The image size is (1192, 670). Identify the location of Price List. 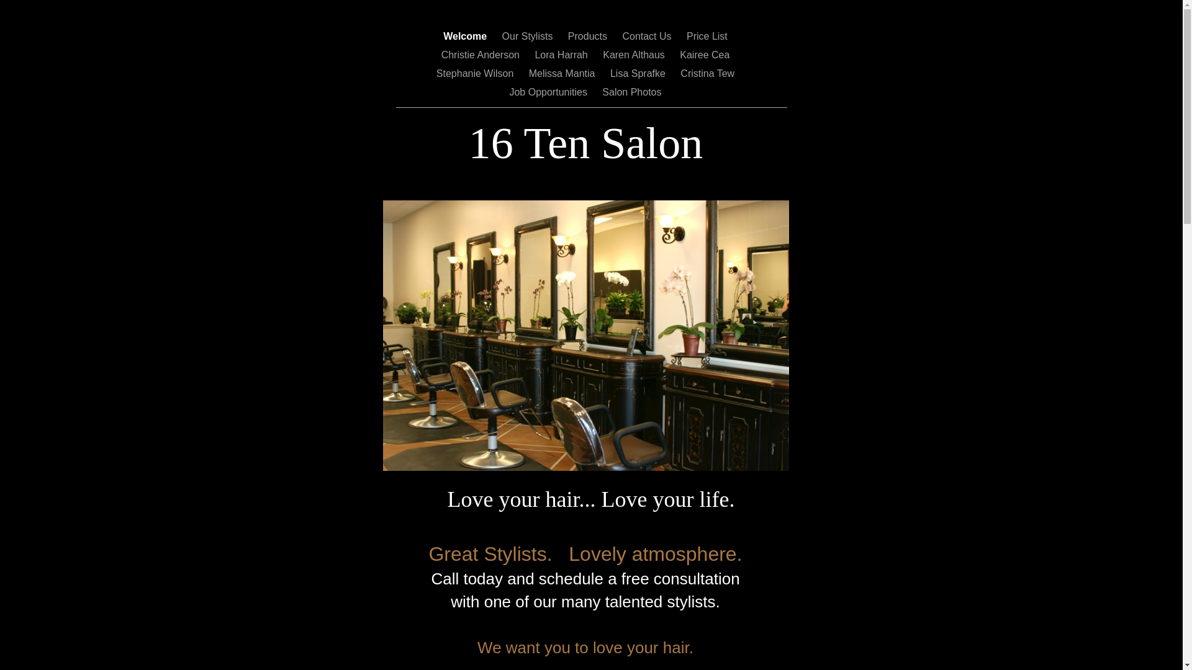
(707, 36).